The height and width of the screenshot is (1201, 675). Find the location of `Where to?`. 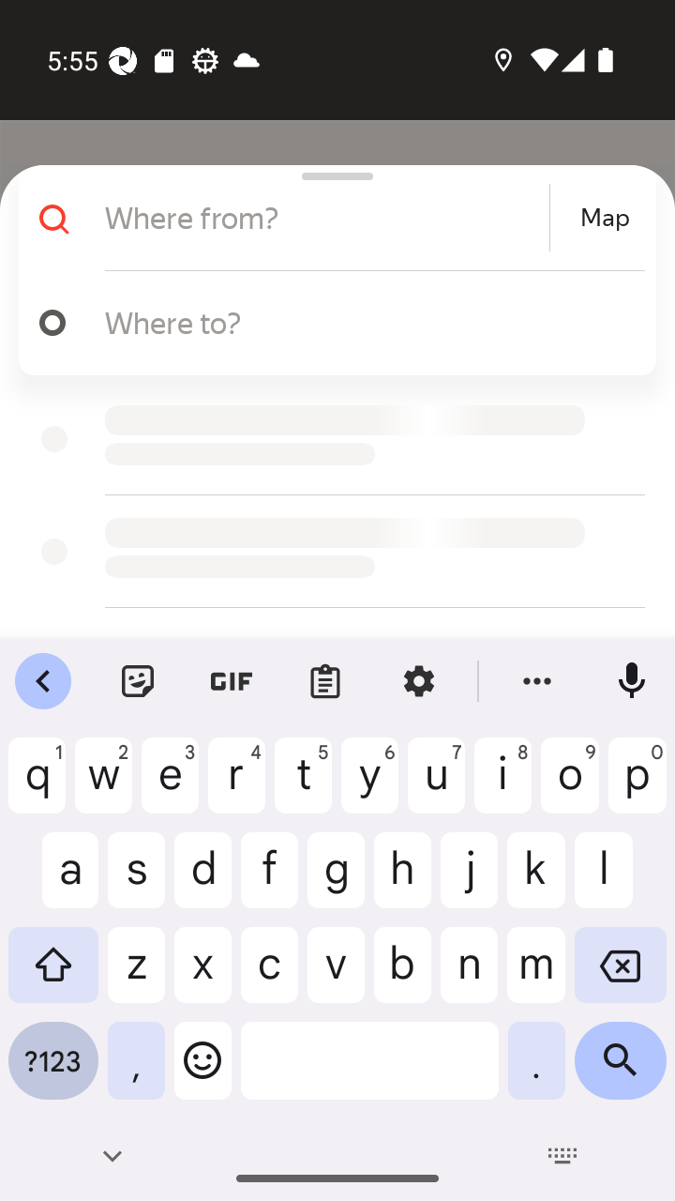

Where to? is located at coordinates (366, 322).